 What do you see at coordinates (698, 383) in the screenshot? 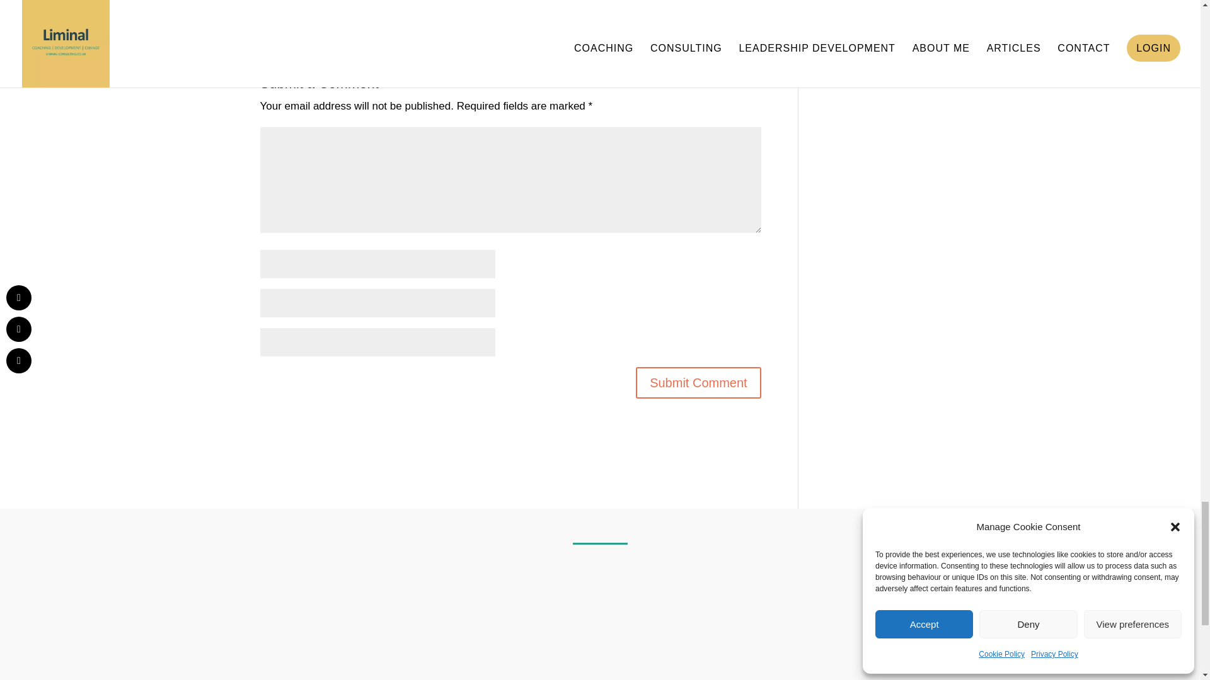
I see `Submit Comment` at bounding box center [698, 383].